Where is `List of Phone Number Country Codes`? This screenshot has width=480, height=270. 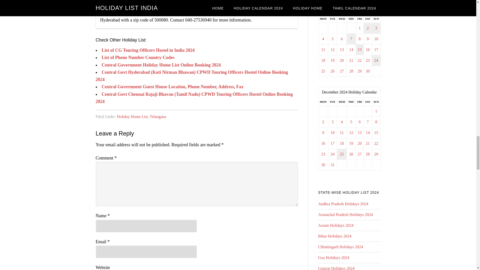 List of Phone Number Country Codes is located at coordinates (137, 57).